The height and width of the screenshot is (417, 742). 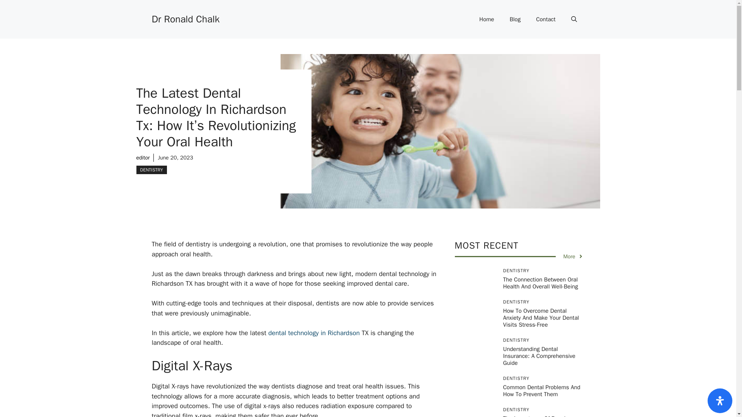 I want to click on Contact, so click(x=546, y=19).